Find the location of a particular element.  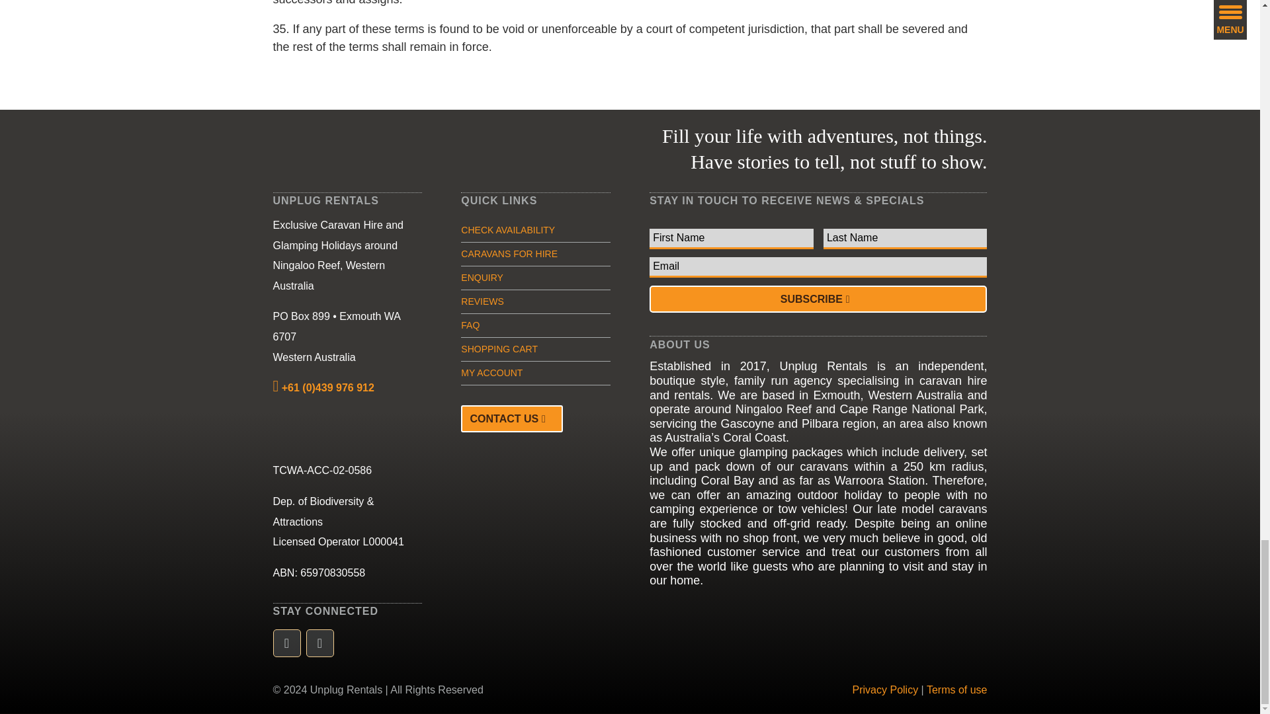

CHECK AVAILABILITY is located at coordinates (508, 230).